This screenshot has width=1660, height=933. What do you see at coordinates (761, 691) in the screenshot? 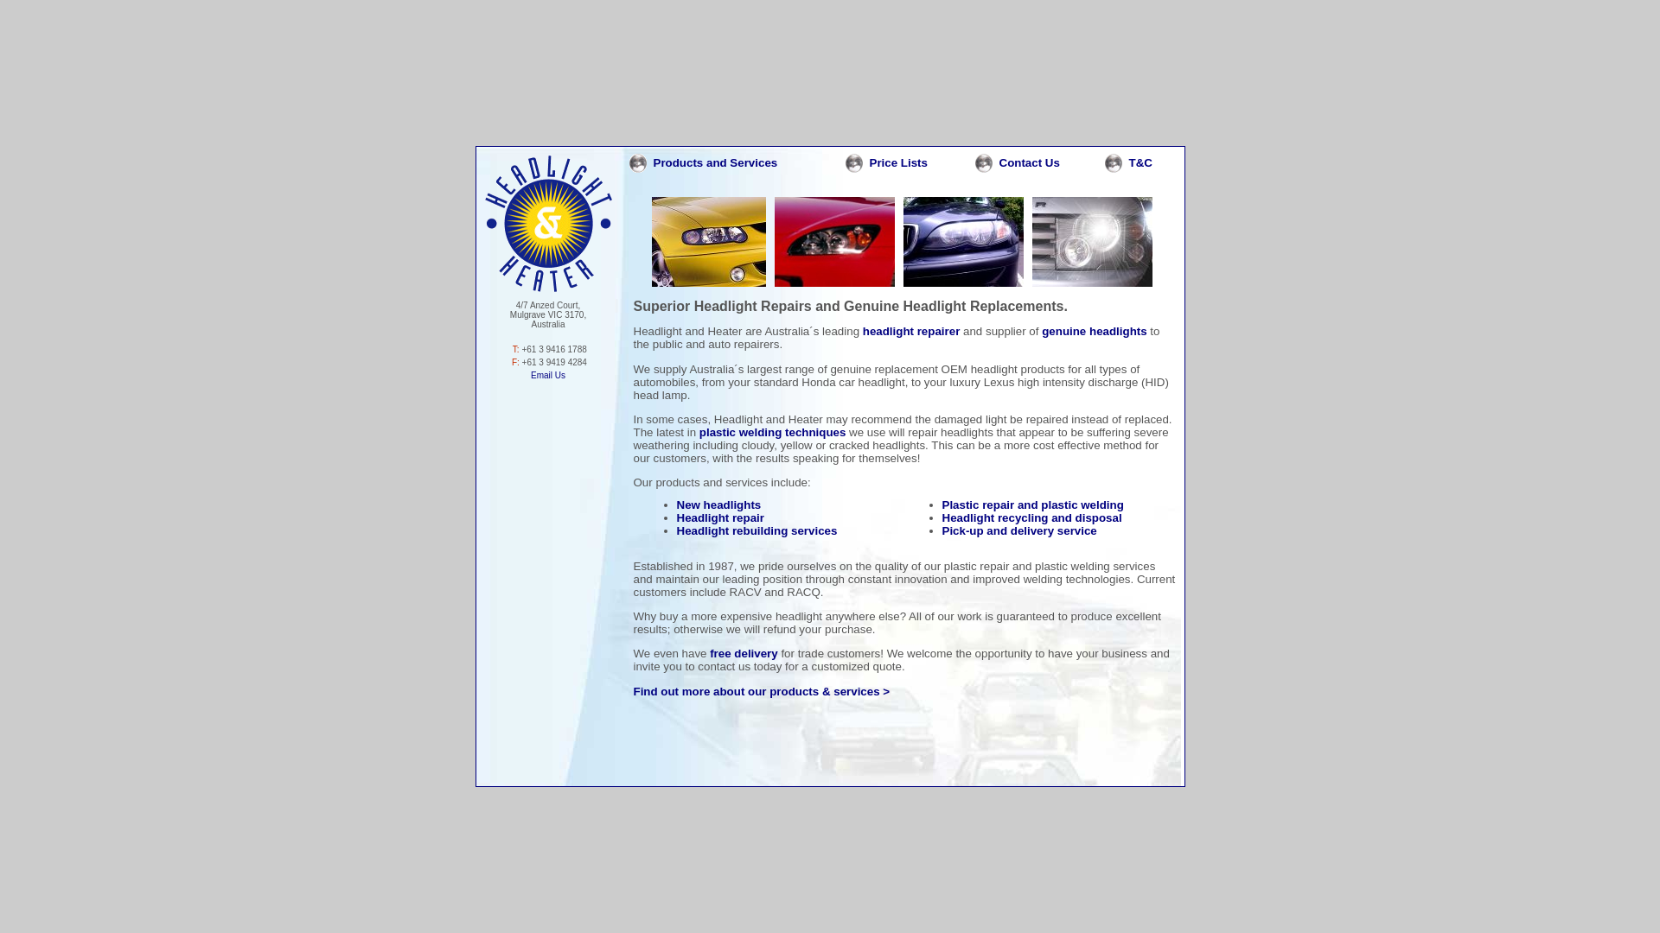
I see `Find out more about our products & services >` at bounding box center [761, 691].